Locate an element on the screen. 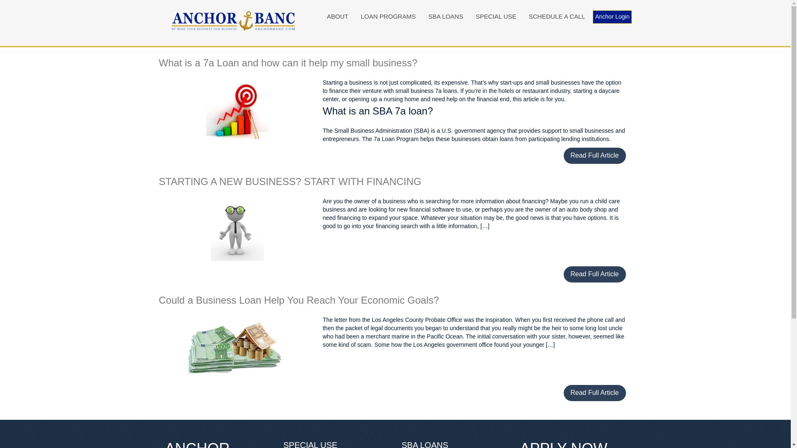 This screenshot has width=797, height=448. Read Full Article is located at coordinates (594, 156).